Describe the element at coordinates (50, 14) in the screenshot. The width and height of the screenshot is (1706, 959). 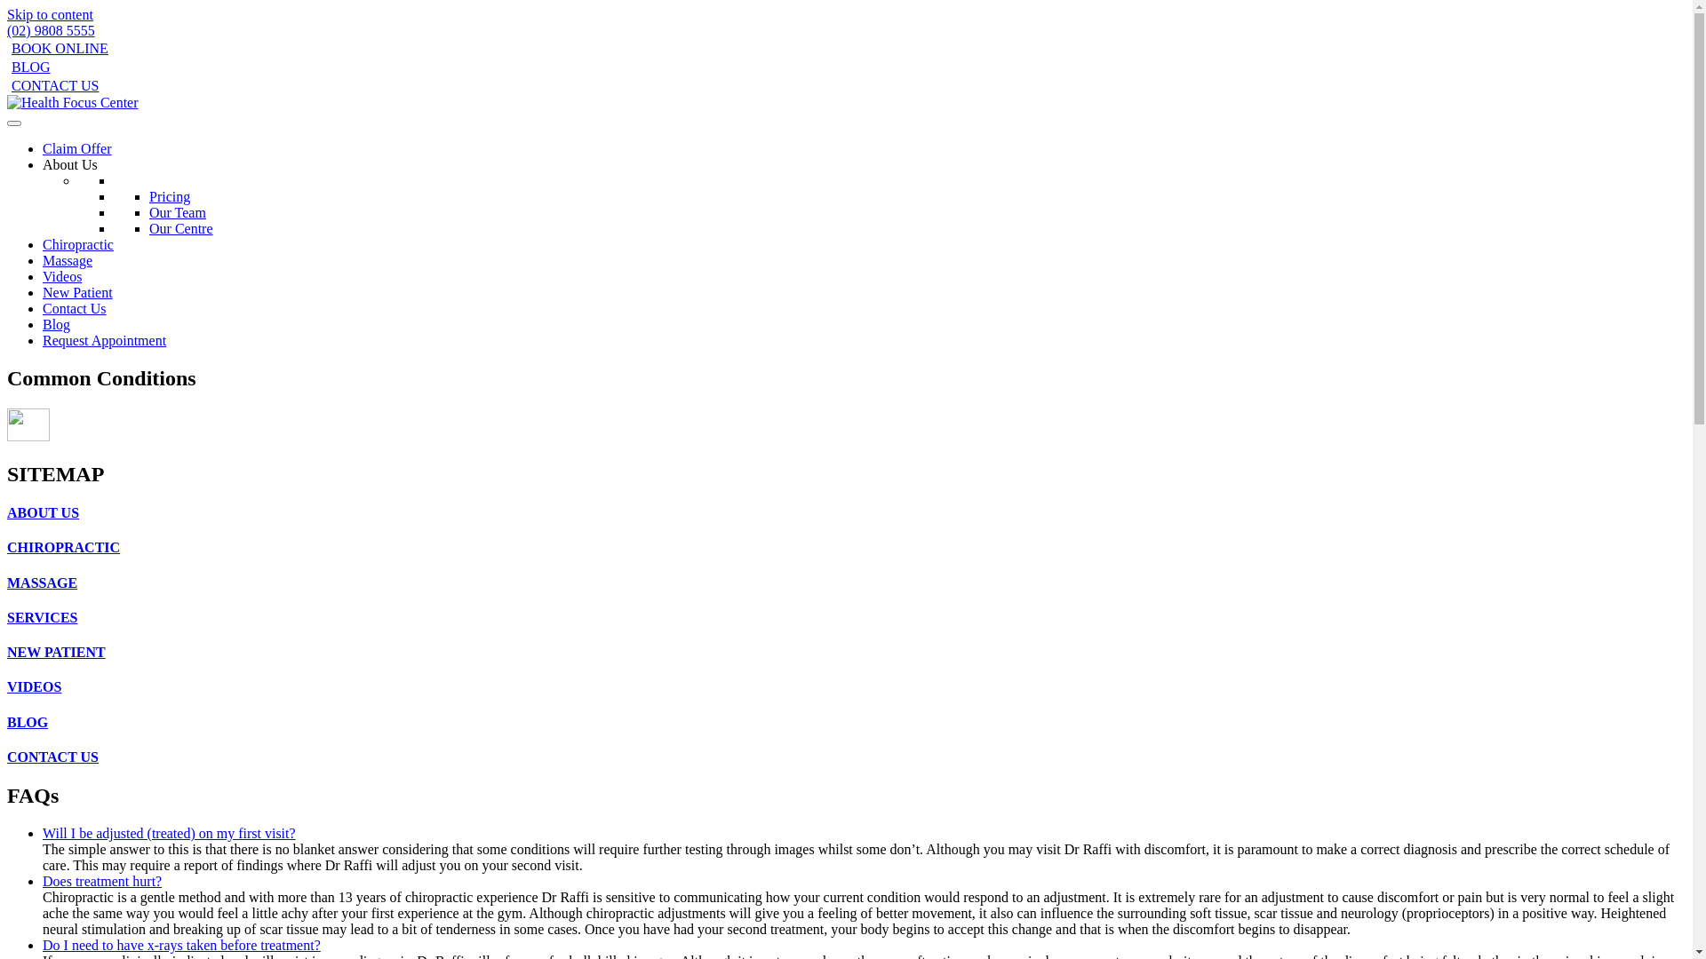
I see `Skip to content` at that location.